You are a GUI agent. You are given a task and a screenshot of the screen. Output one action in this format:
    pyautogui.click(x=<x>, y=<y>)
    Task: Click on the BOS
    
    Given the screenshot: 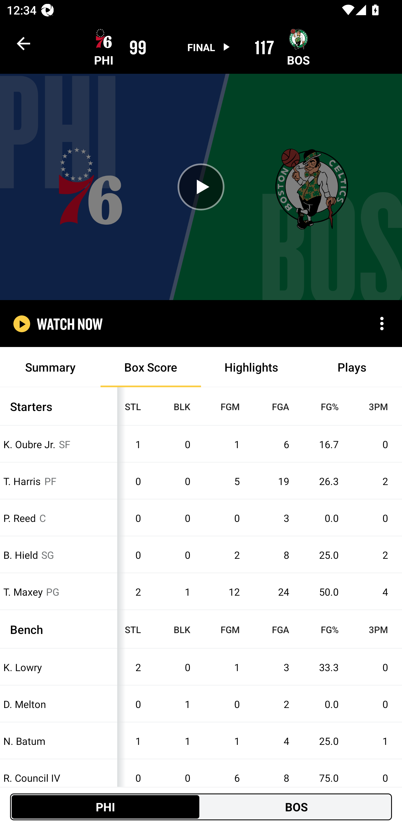 What is the action you would take?
    pyautogui.click(x=296, y=807)
    